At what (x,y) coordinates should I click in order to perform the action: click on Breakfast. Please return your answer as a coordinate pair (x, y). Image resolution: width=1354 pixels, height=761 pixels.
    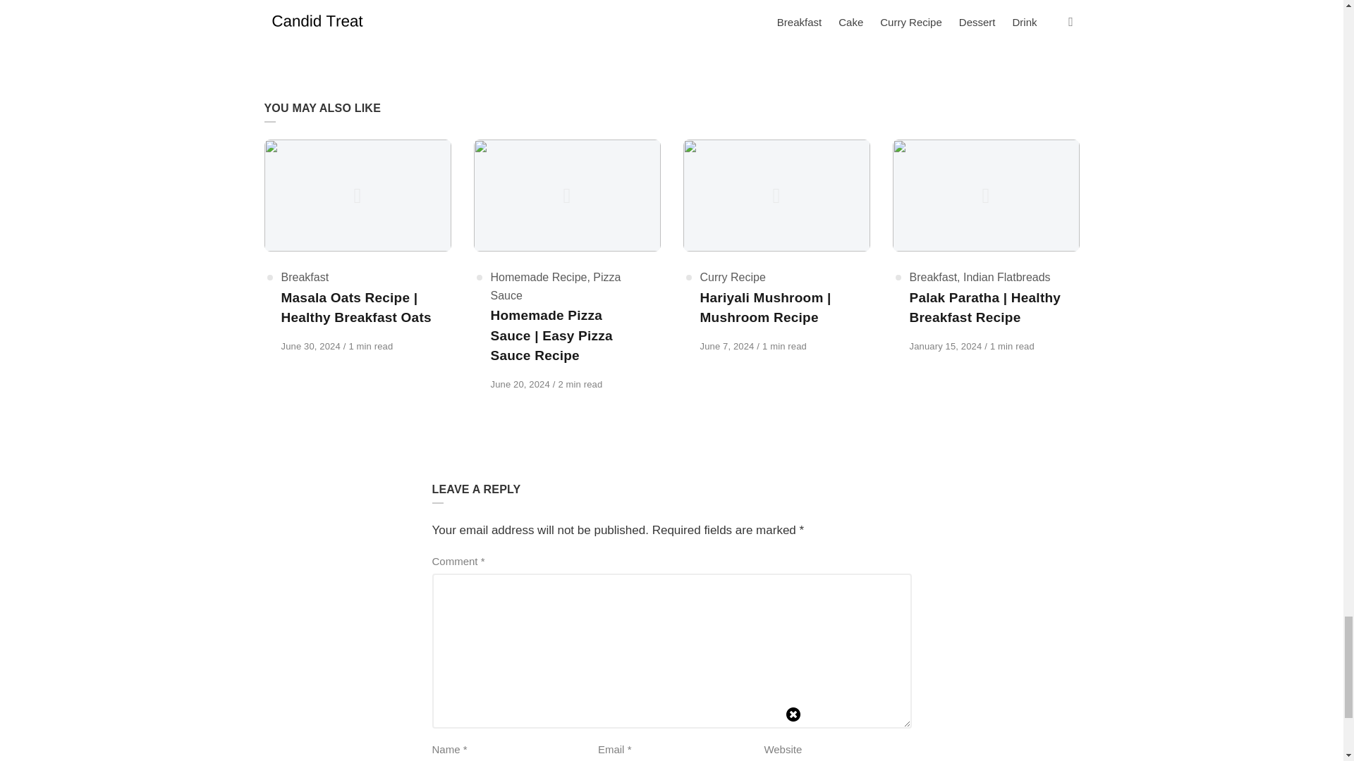
    Looking at the image, I should click on (408, 0).